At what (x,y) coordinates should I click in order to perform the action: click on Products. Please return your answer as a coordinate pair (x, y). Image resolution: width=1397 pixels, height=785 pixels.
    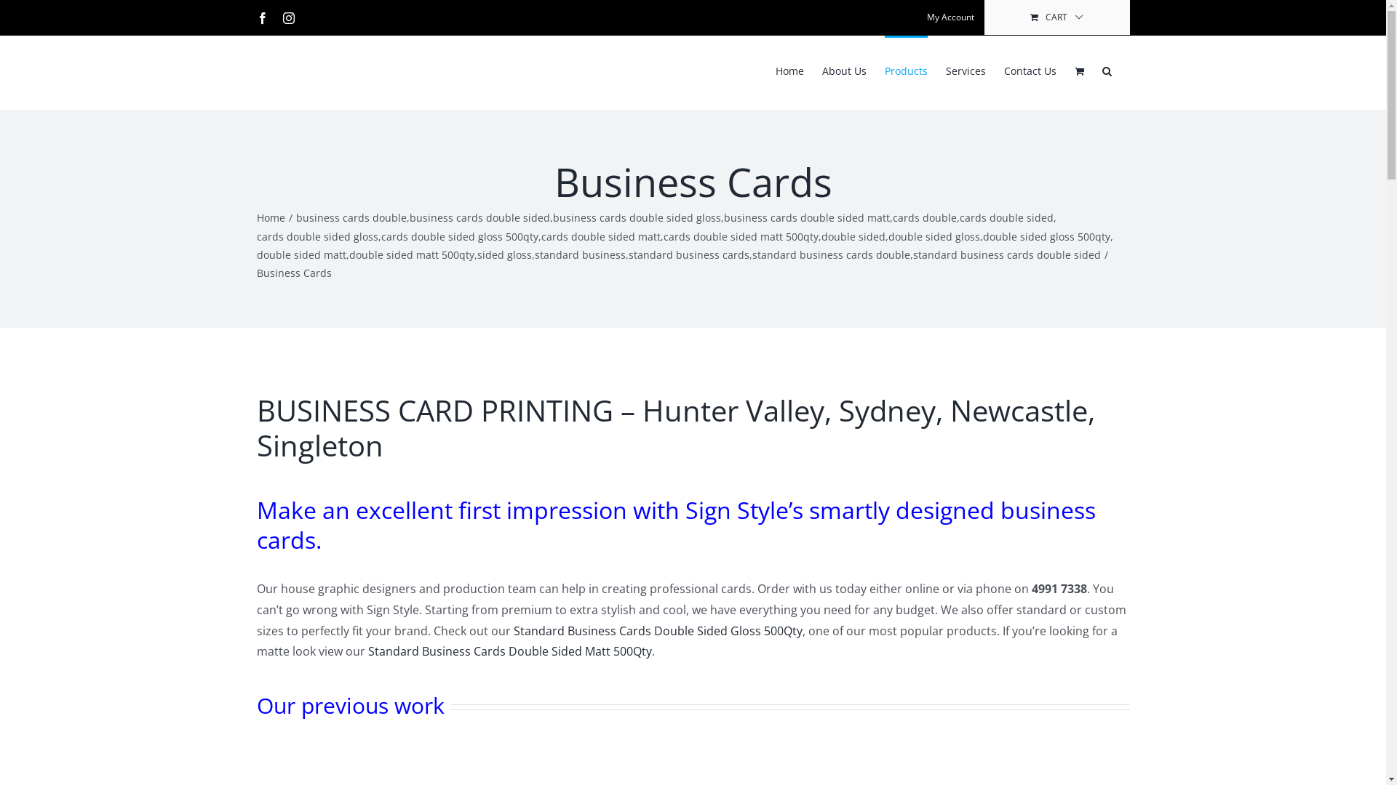
    Looking at the image, I should click on (907, 70).